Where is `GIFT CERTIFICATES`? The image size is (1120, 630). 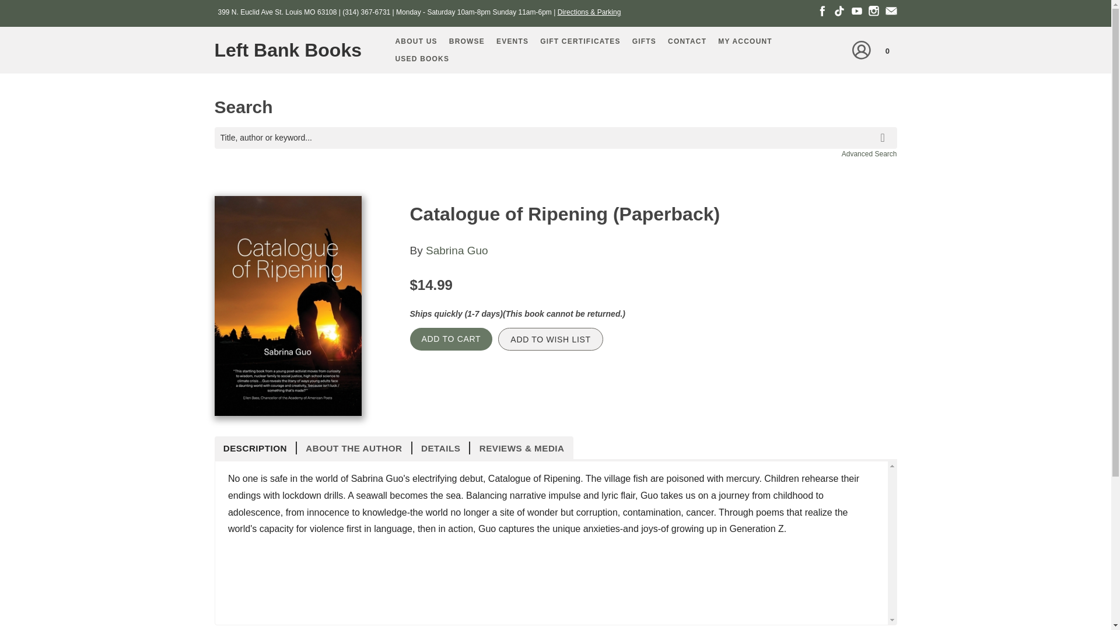 GIFT CERTIFICATES is located at coordinates (580, 41).